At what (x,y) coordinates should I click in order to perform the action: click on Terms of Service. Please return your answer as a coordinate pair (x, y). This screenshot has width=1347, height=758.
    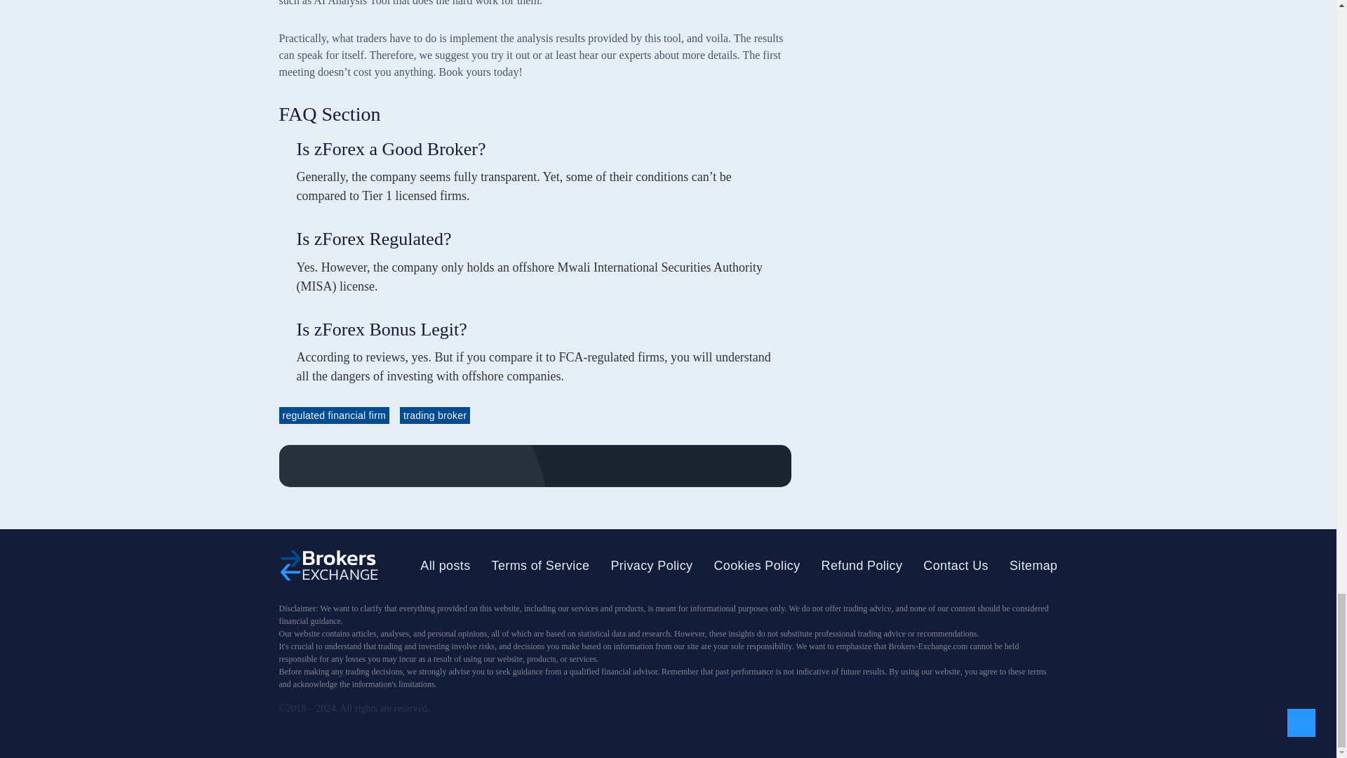
    Looking at the image, I should click on (540, 566).